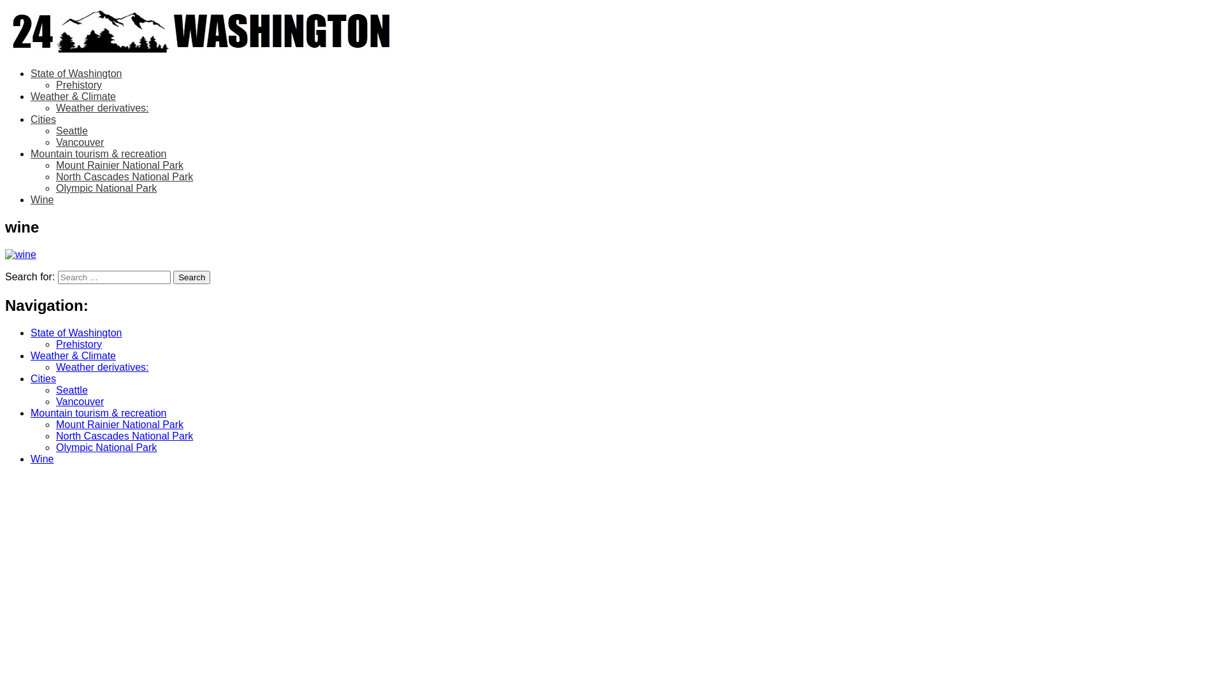 The height and width of the screenshot is (688, 1223). Describe the element at coordinates (120, 424) in the screenshot. I see `Mount Rainier National Park` at that location.